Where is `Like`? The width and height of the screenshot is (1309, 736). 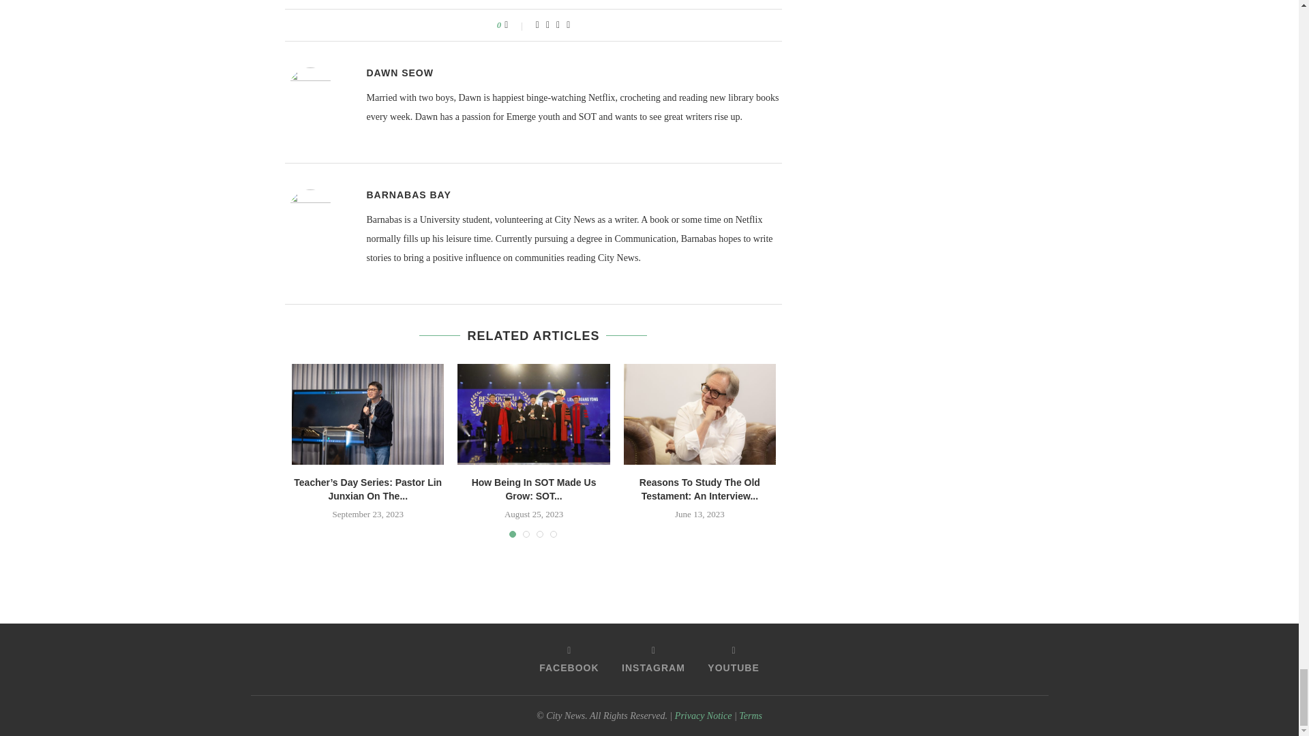
Like is located at coordinates (515, 25).